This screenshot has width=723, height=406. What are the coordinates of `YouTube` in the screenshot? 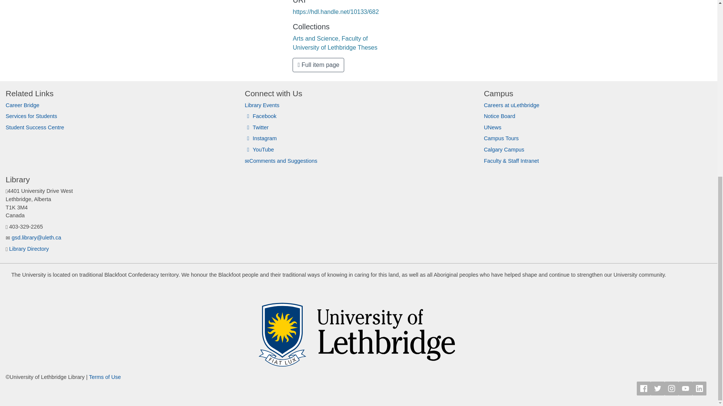 It's located at (259, 150).